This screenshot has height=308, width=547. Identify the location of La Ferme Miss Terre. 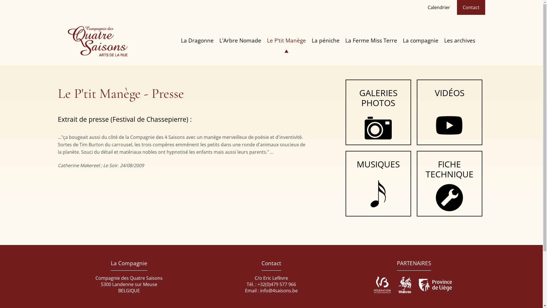
(371, 40).